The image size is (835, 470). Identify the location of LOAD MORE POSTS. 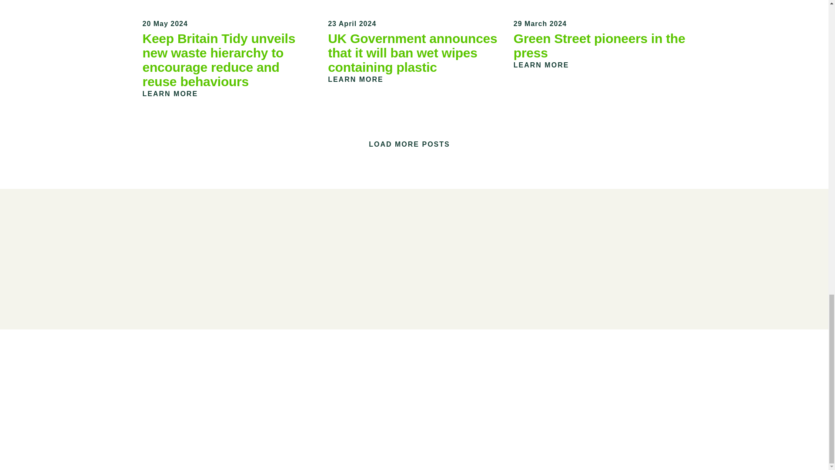
(409, 144).